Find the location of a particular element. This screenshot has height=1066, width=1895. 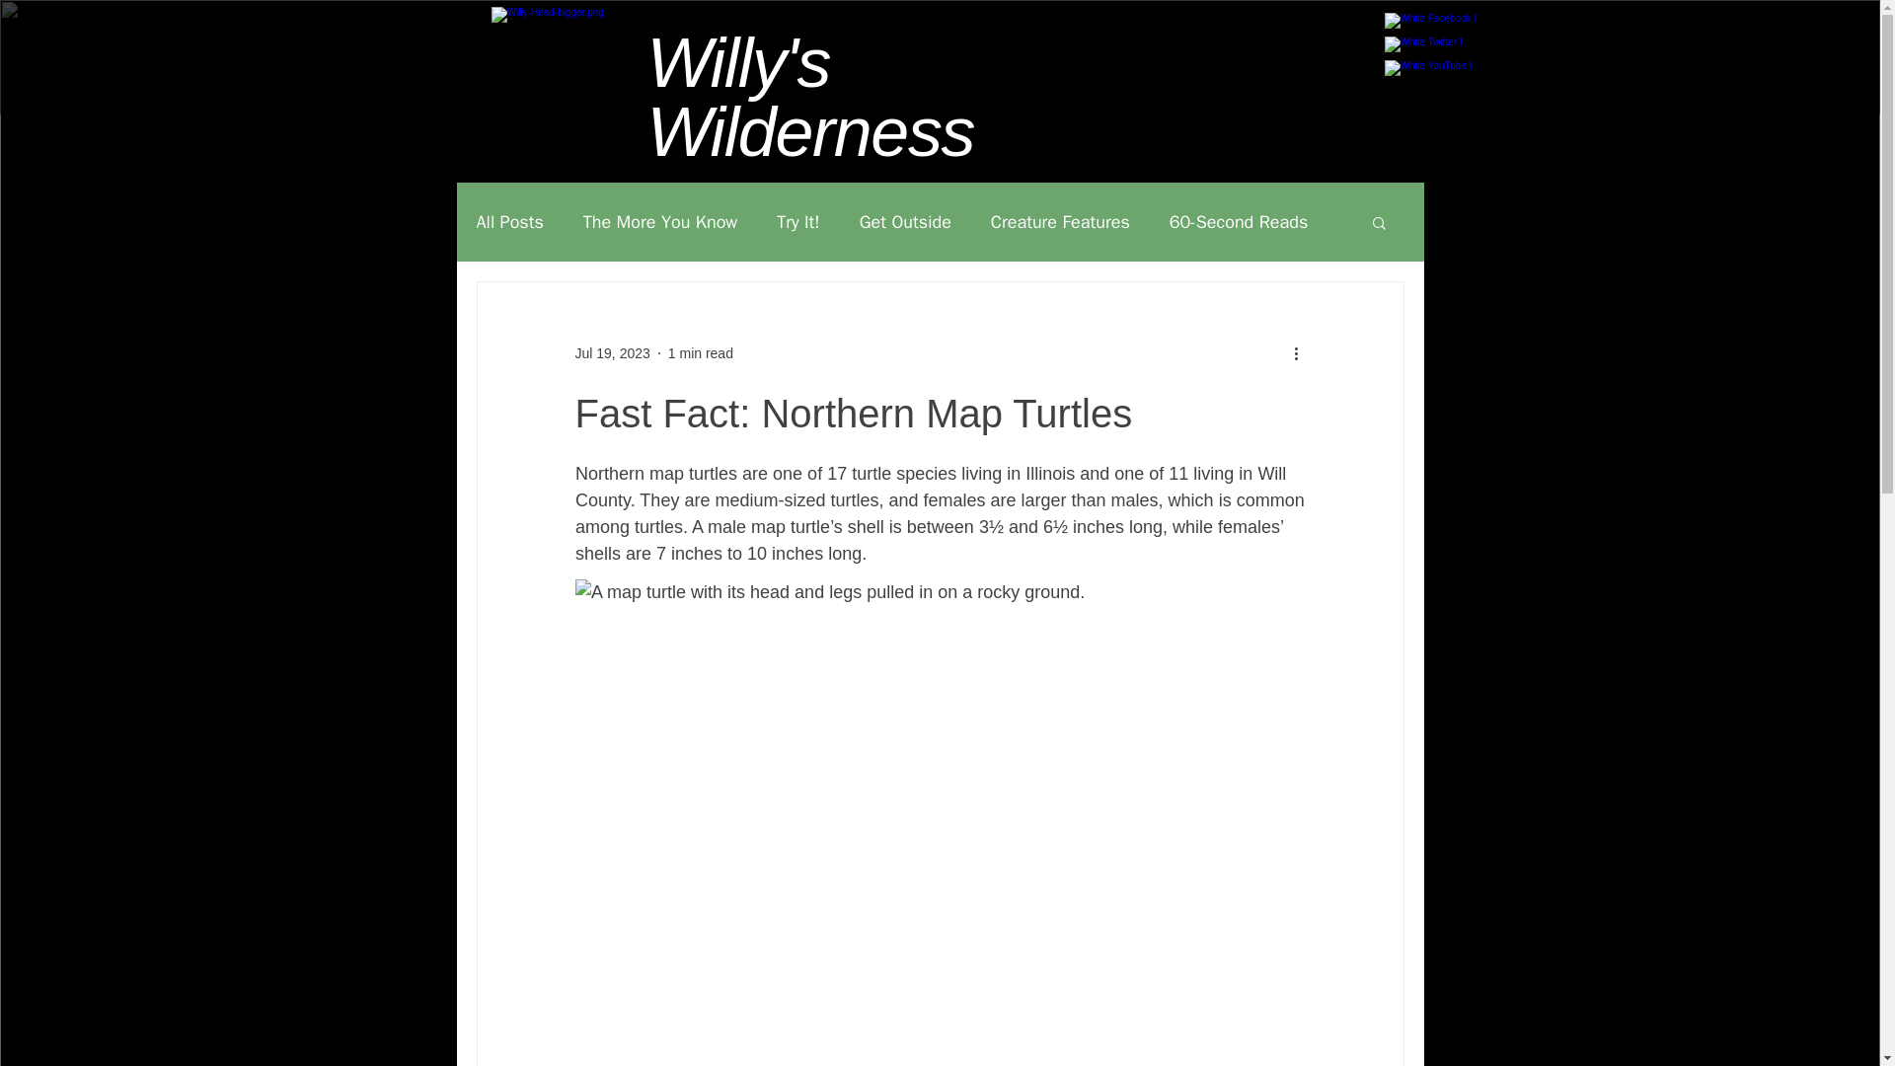

The More You Know is located at coordinates (659, 221).